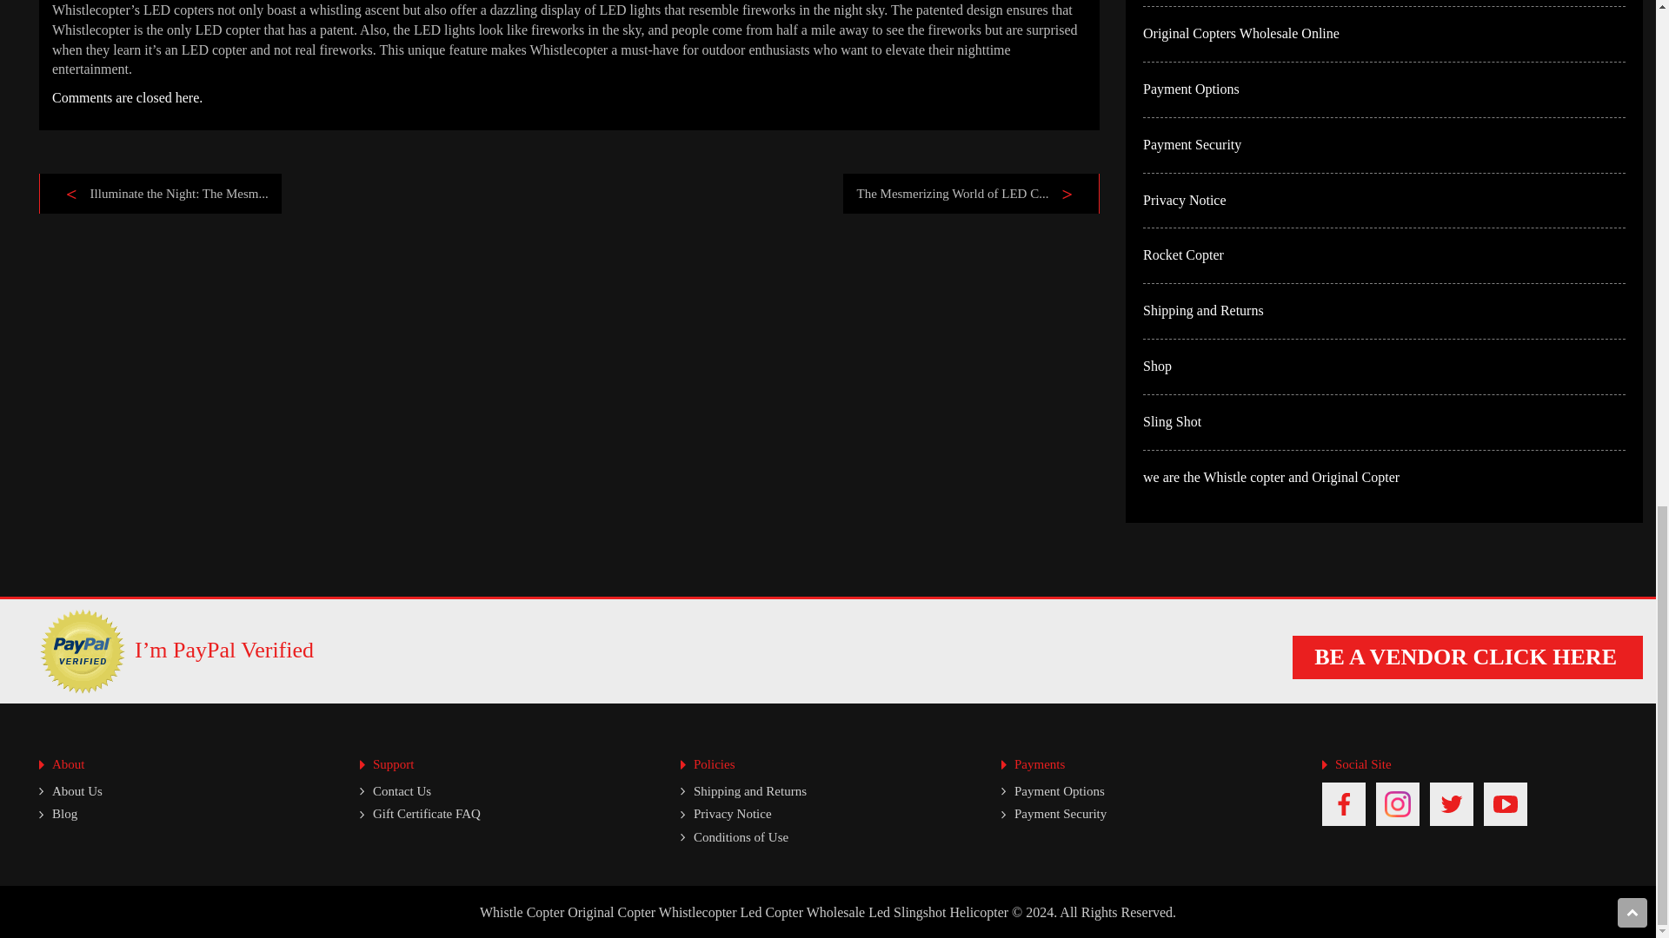 This screenshot has width=1669, height=938. What do you see at coordinates (1241, 33) in the screenshot?
I see `Original Copters Wholesale Online` at bounding box center [1241, 33].